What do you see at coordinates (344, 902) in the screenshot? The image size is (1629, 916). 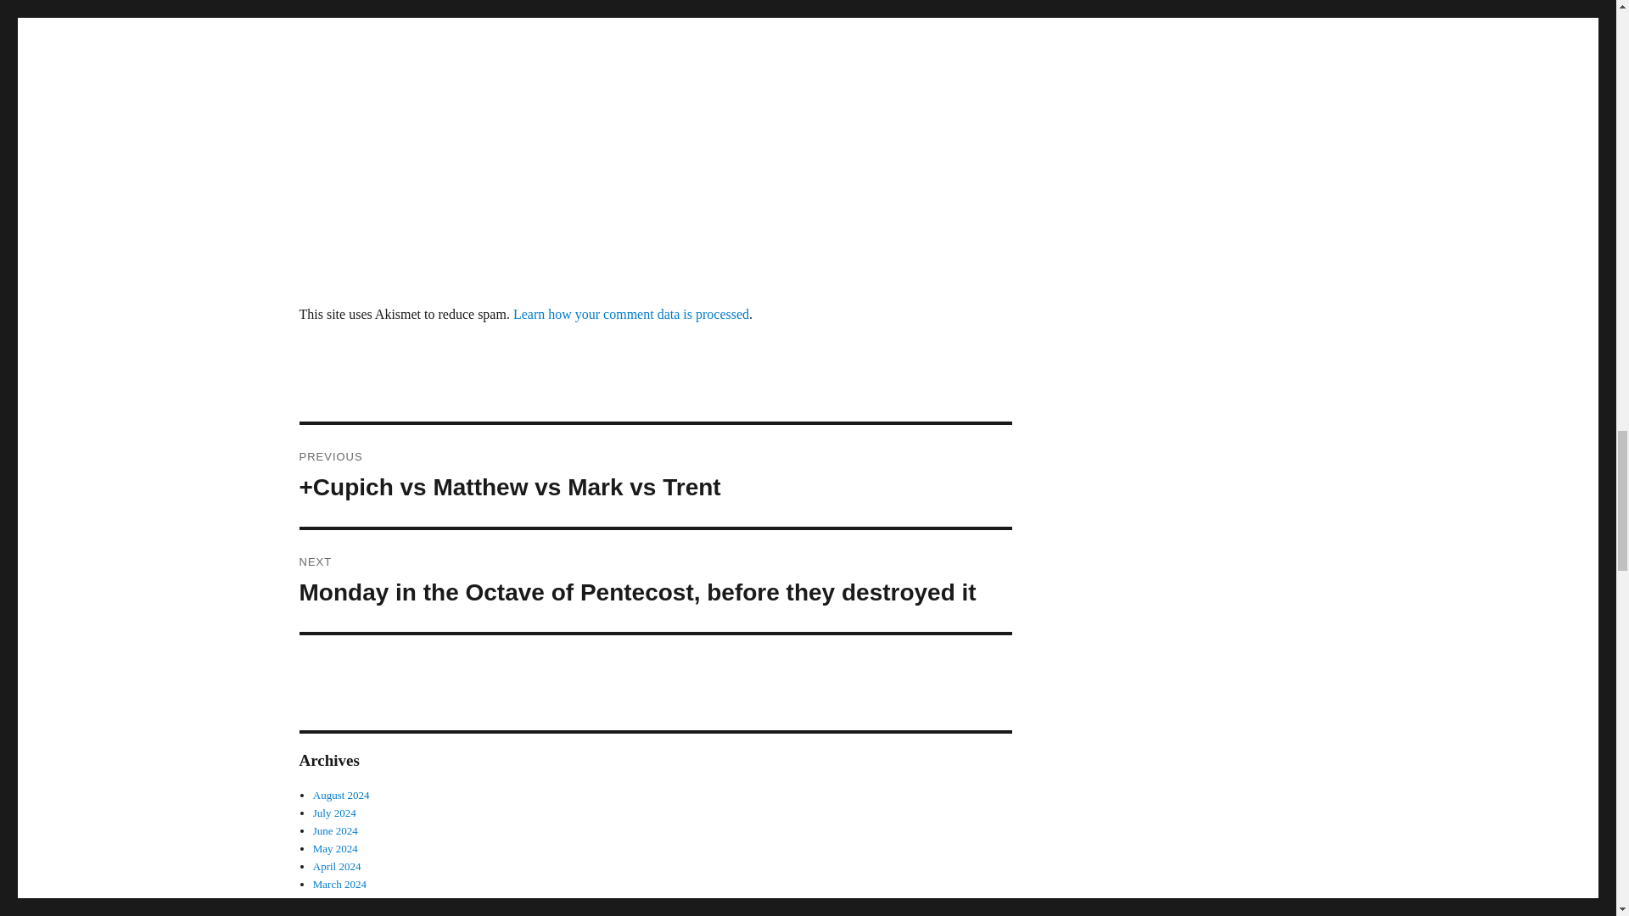 I see `February 2024` at bounding box center [344, 902].